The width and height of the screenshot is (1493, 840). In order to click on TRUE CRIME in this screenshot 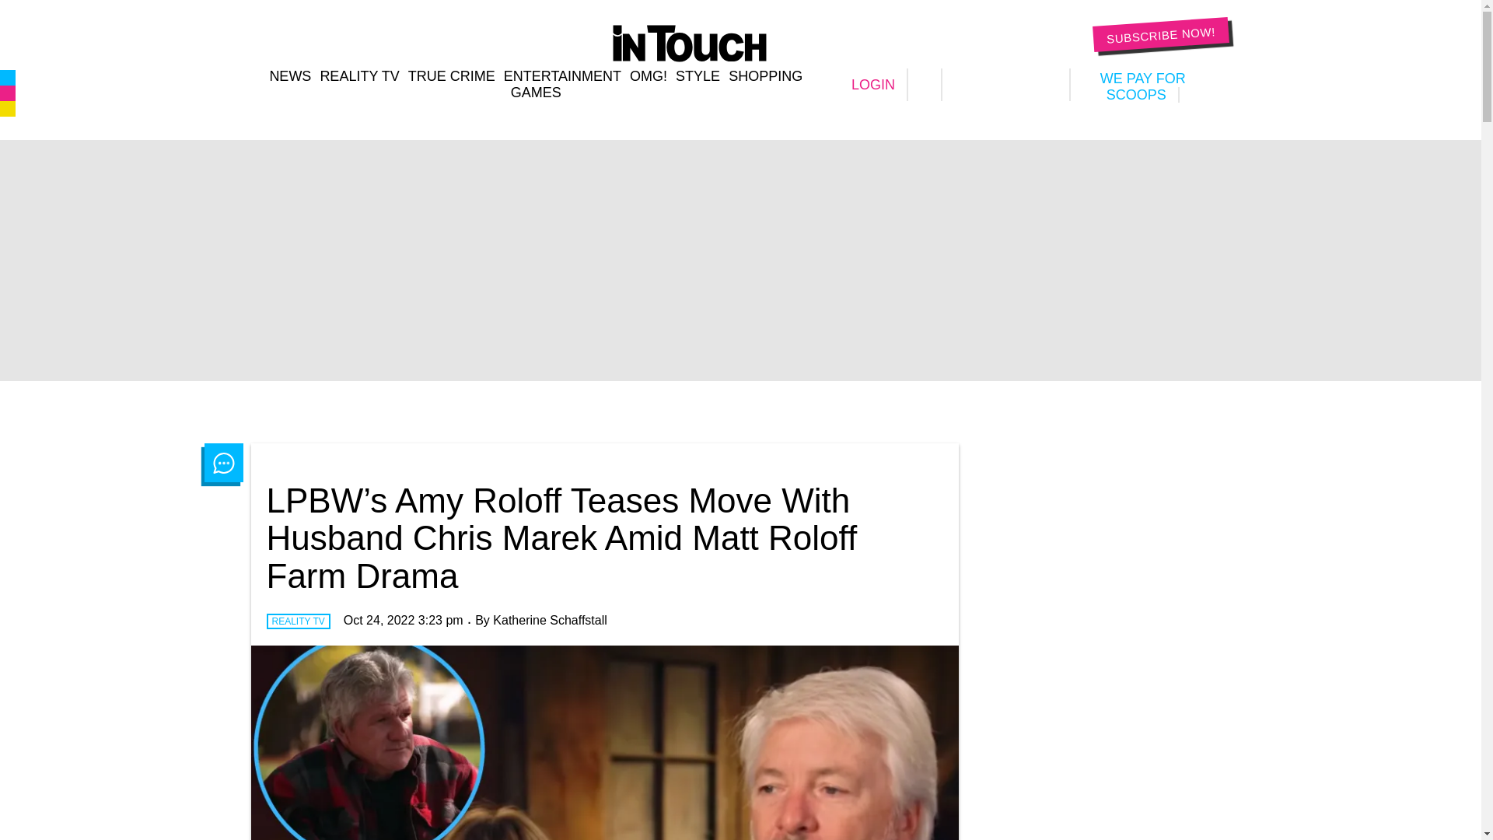, I will do `click(451, 76)`.